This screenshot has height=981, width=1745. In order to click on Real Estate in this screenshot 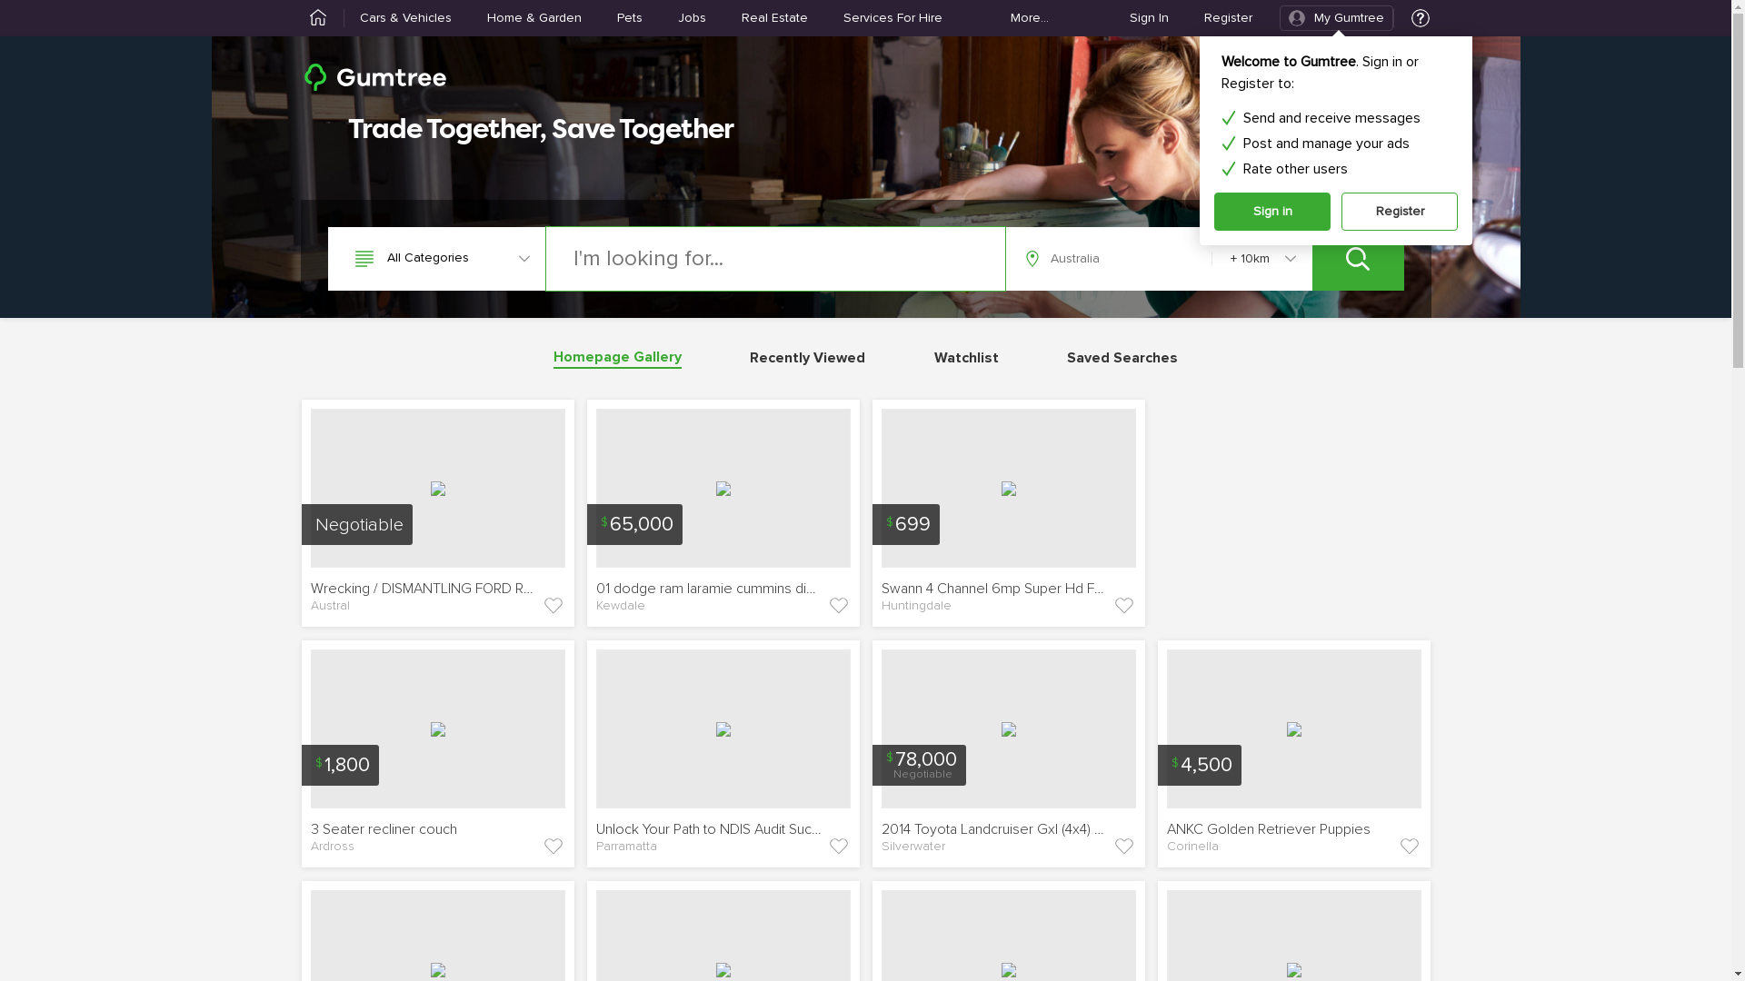, I will do `click(774, 18)`.